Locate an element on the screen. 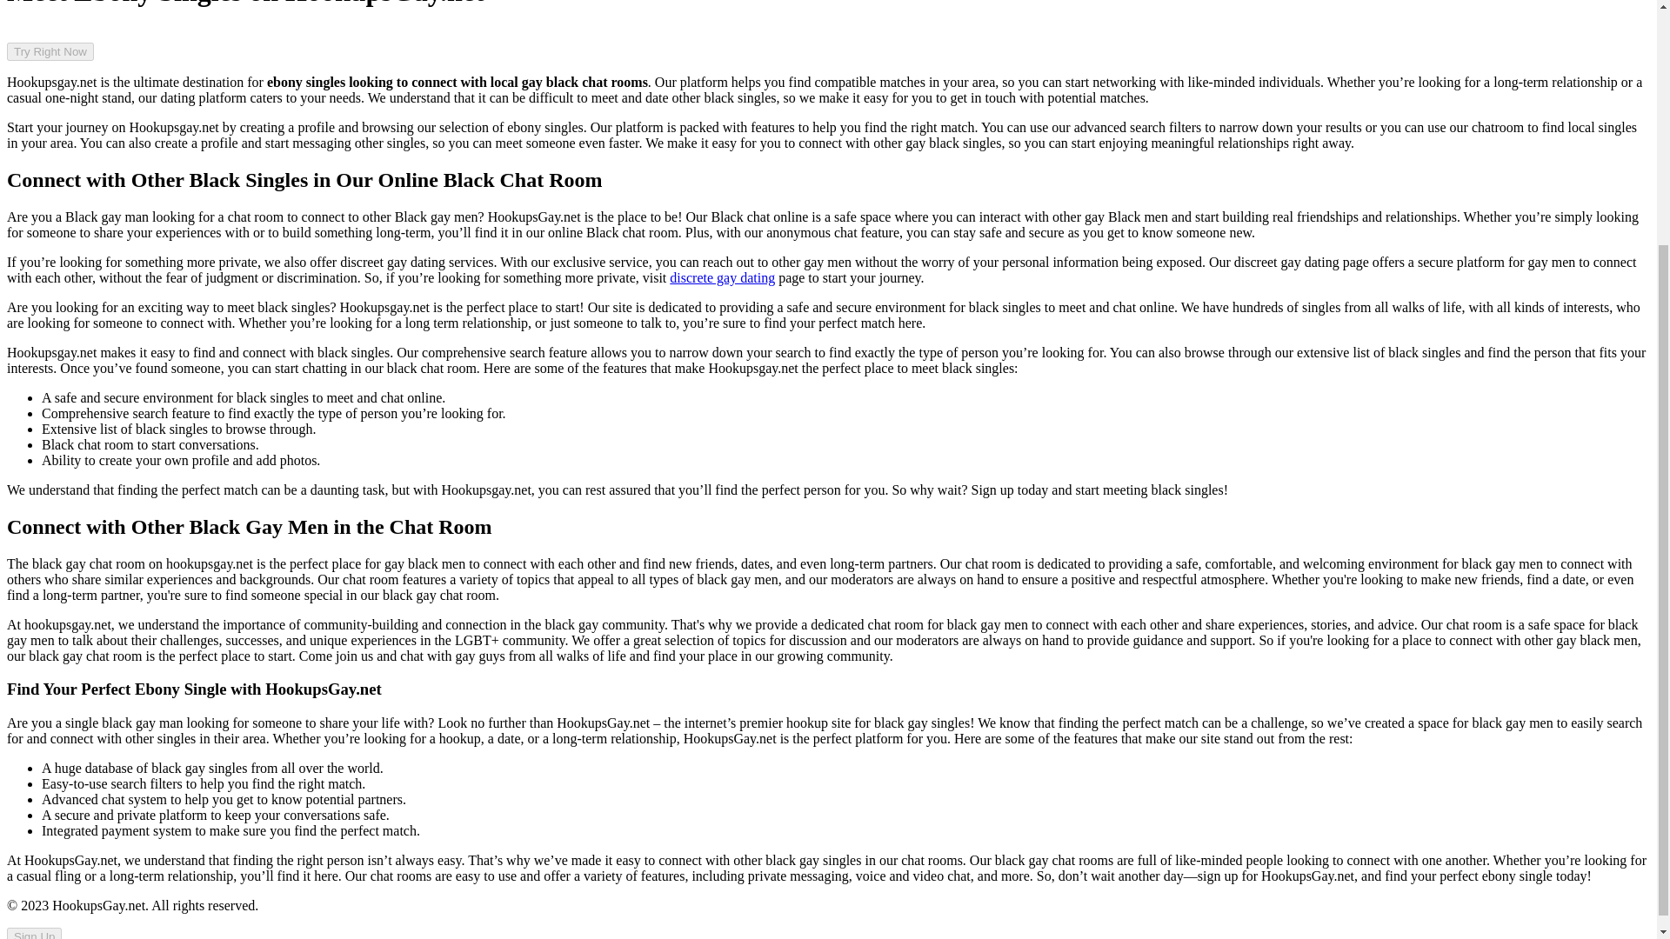 The image size is (1670, 939). Try Right Now is located at coordinates (50, 51).